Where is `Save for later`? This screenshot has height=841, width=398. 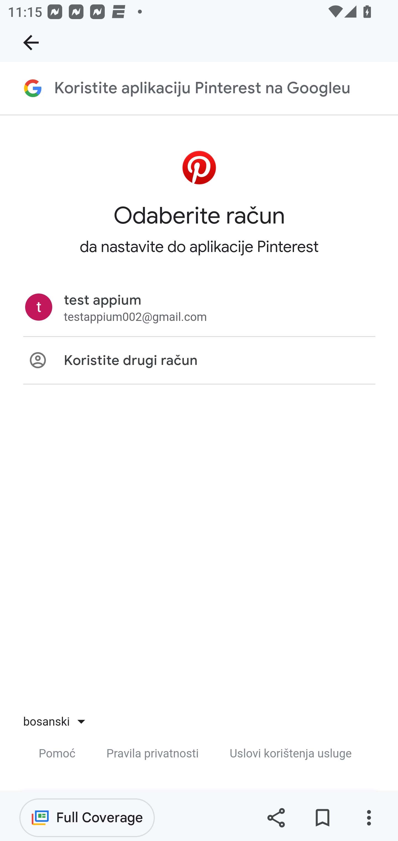 Save for later is located at coordinates (322, 818).